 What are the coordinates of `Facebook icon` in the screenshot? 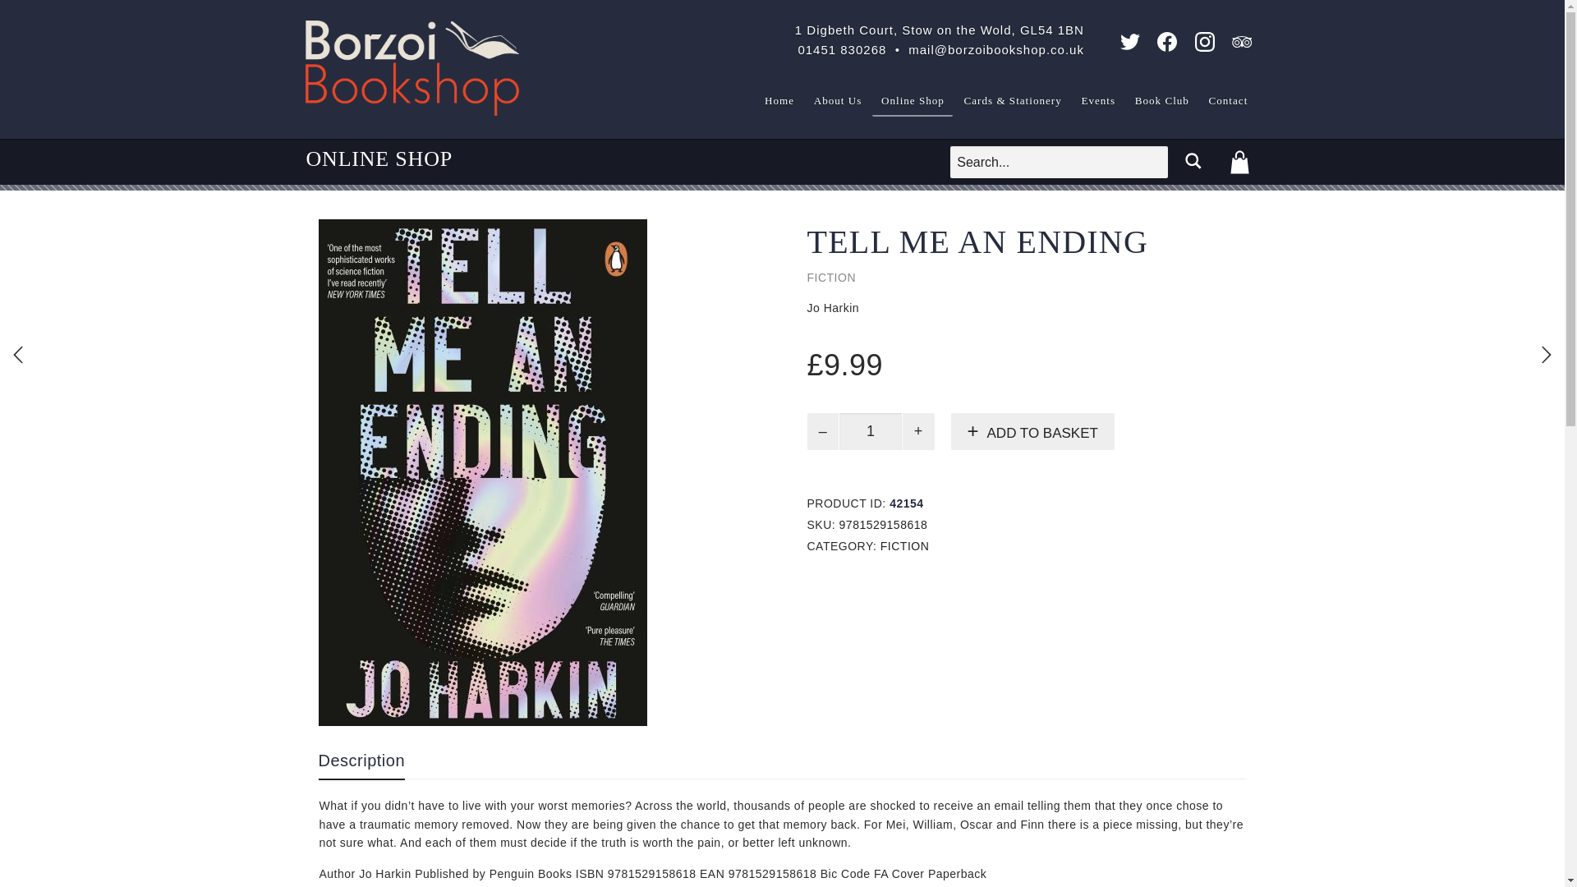 It's located at (1170, 46).